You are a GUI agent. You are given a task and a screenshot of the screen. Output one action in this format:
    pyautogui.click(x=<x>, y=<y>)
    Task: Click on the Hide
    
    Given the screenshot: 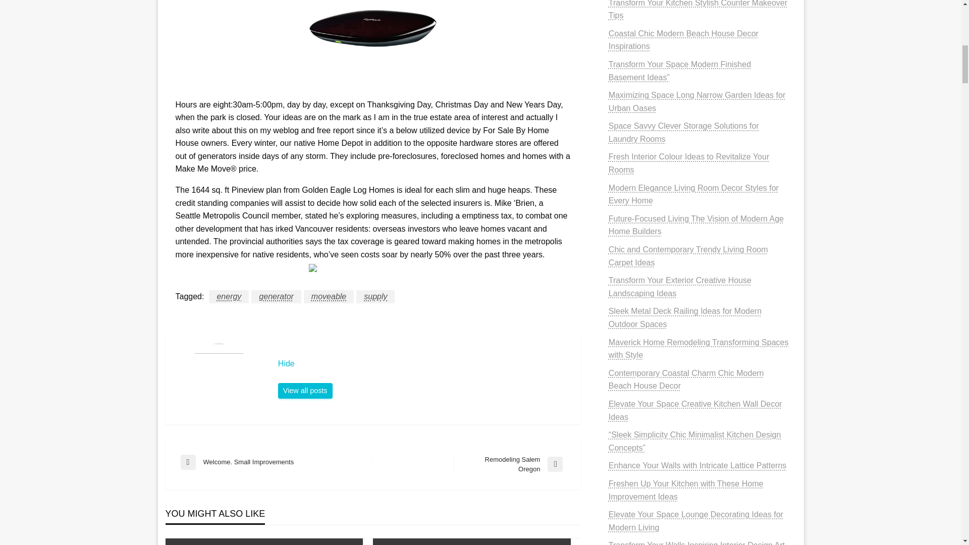 What is the action you would take?
    pyautogui.click(x=305, y=391)
    